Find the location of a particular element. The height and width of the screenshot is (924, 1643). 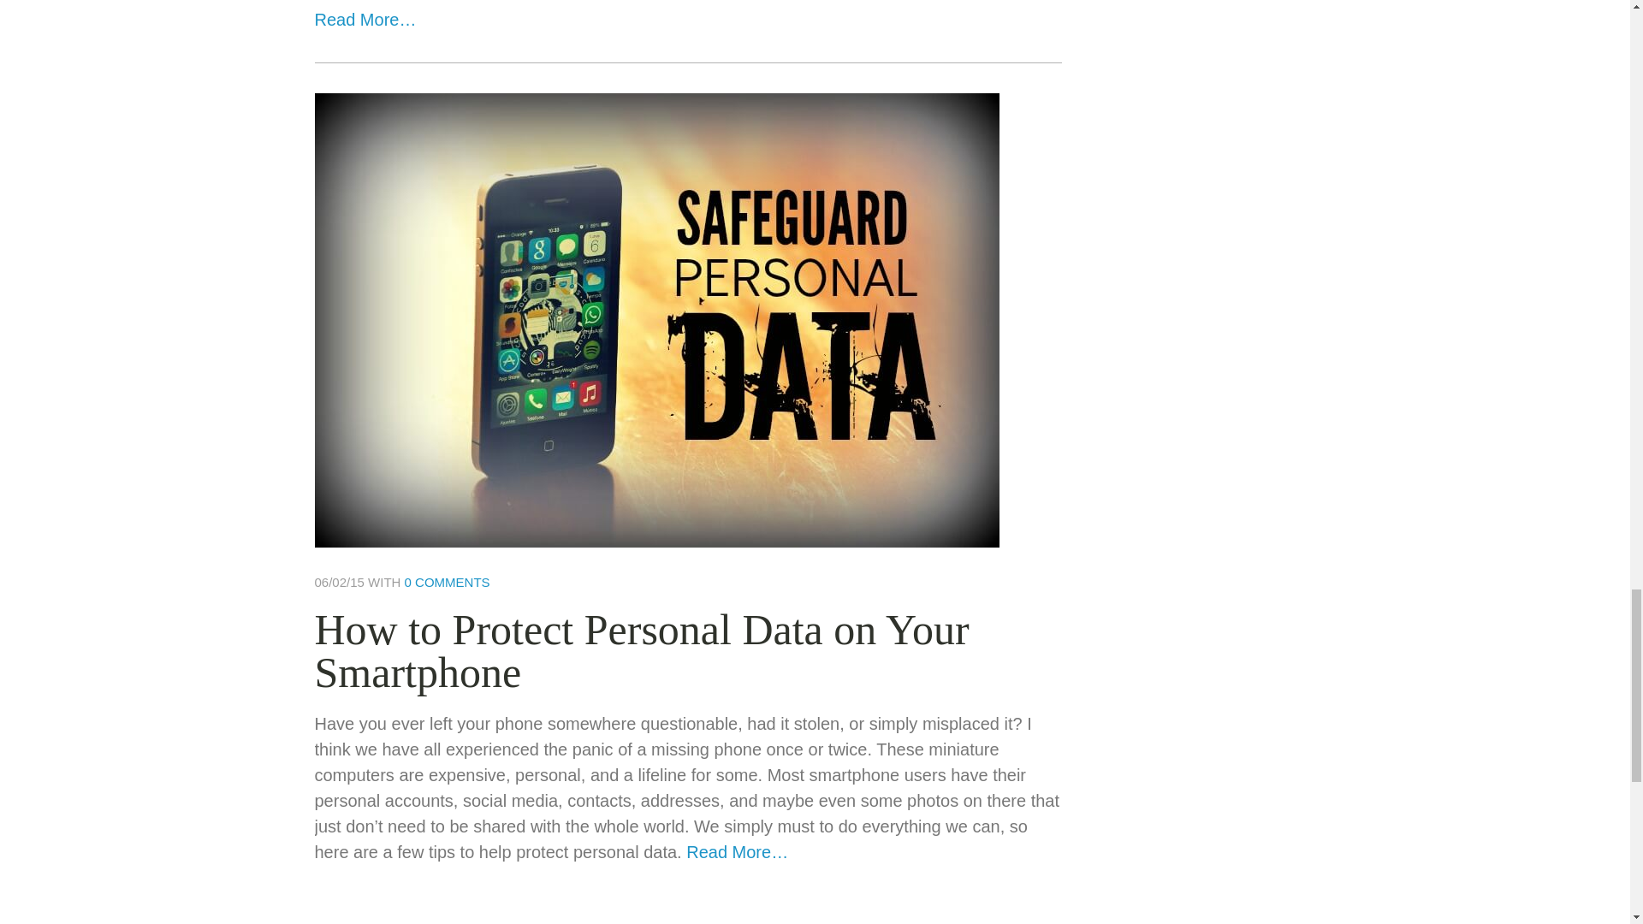

How to Protect Personal Data on Your Smartphone is located at coordinates (642, 651).